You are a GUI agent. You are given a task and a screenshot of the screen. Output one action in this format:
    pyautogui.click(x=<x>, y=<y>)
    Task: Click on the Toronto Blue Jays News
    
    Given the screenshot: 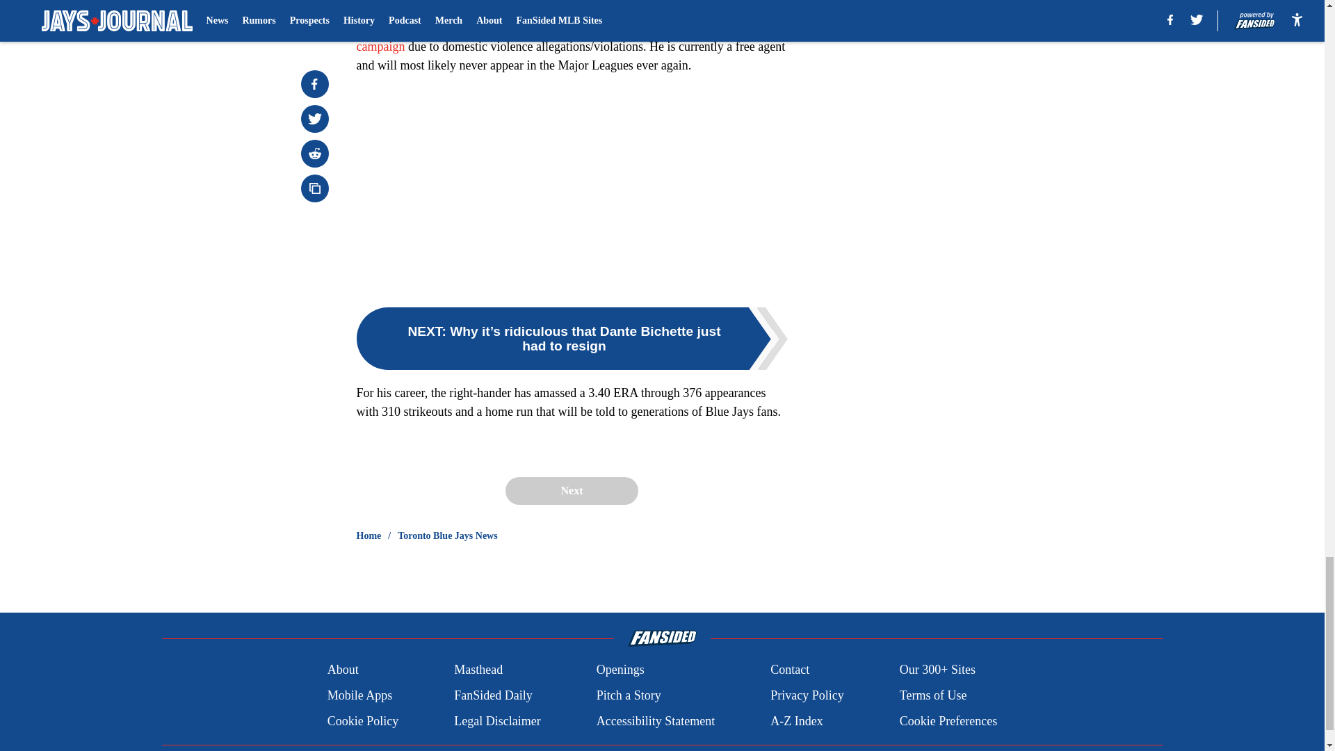 What is the action you would take?
    pyautogui.click(x=448, y=535)
    